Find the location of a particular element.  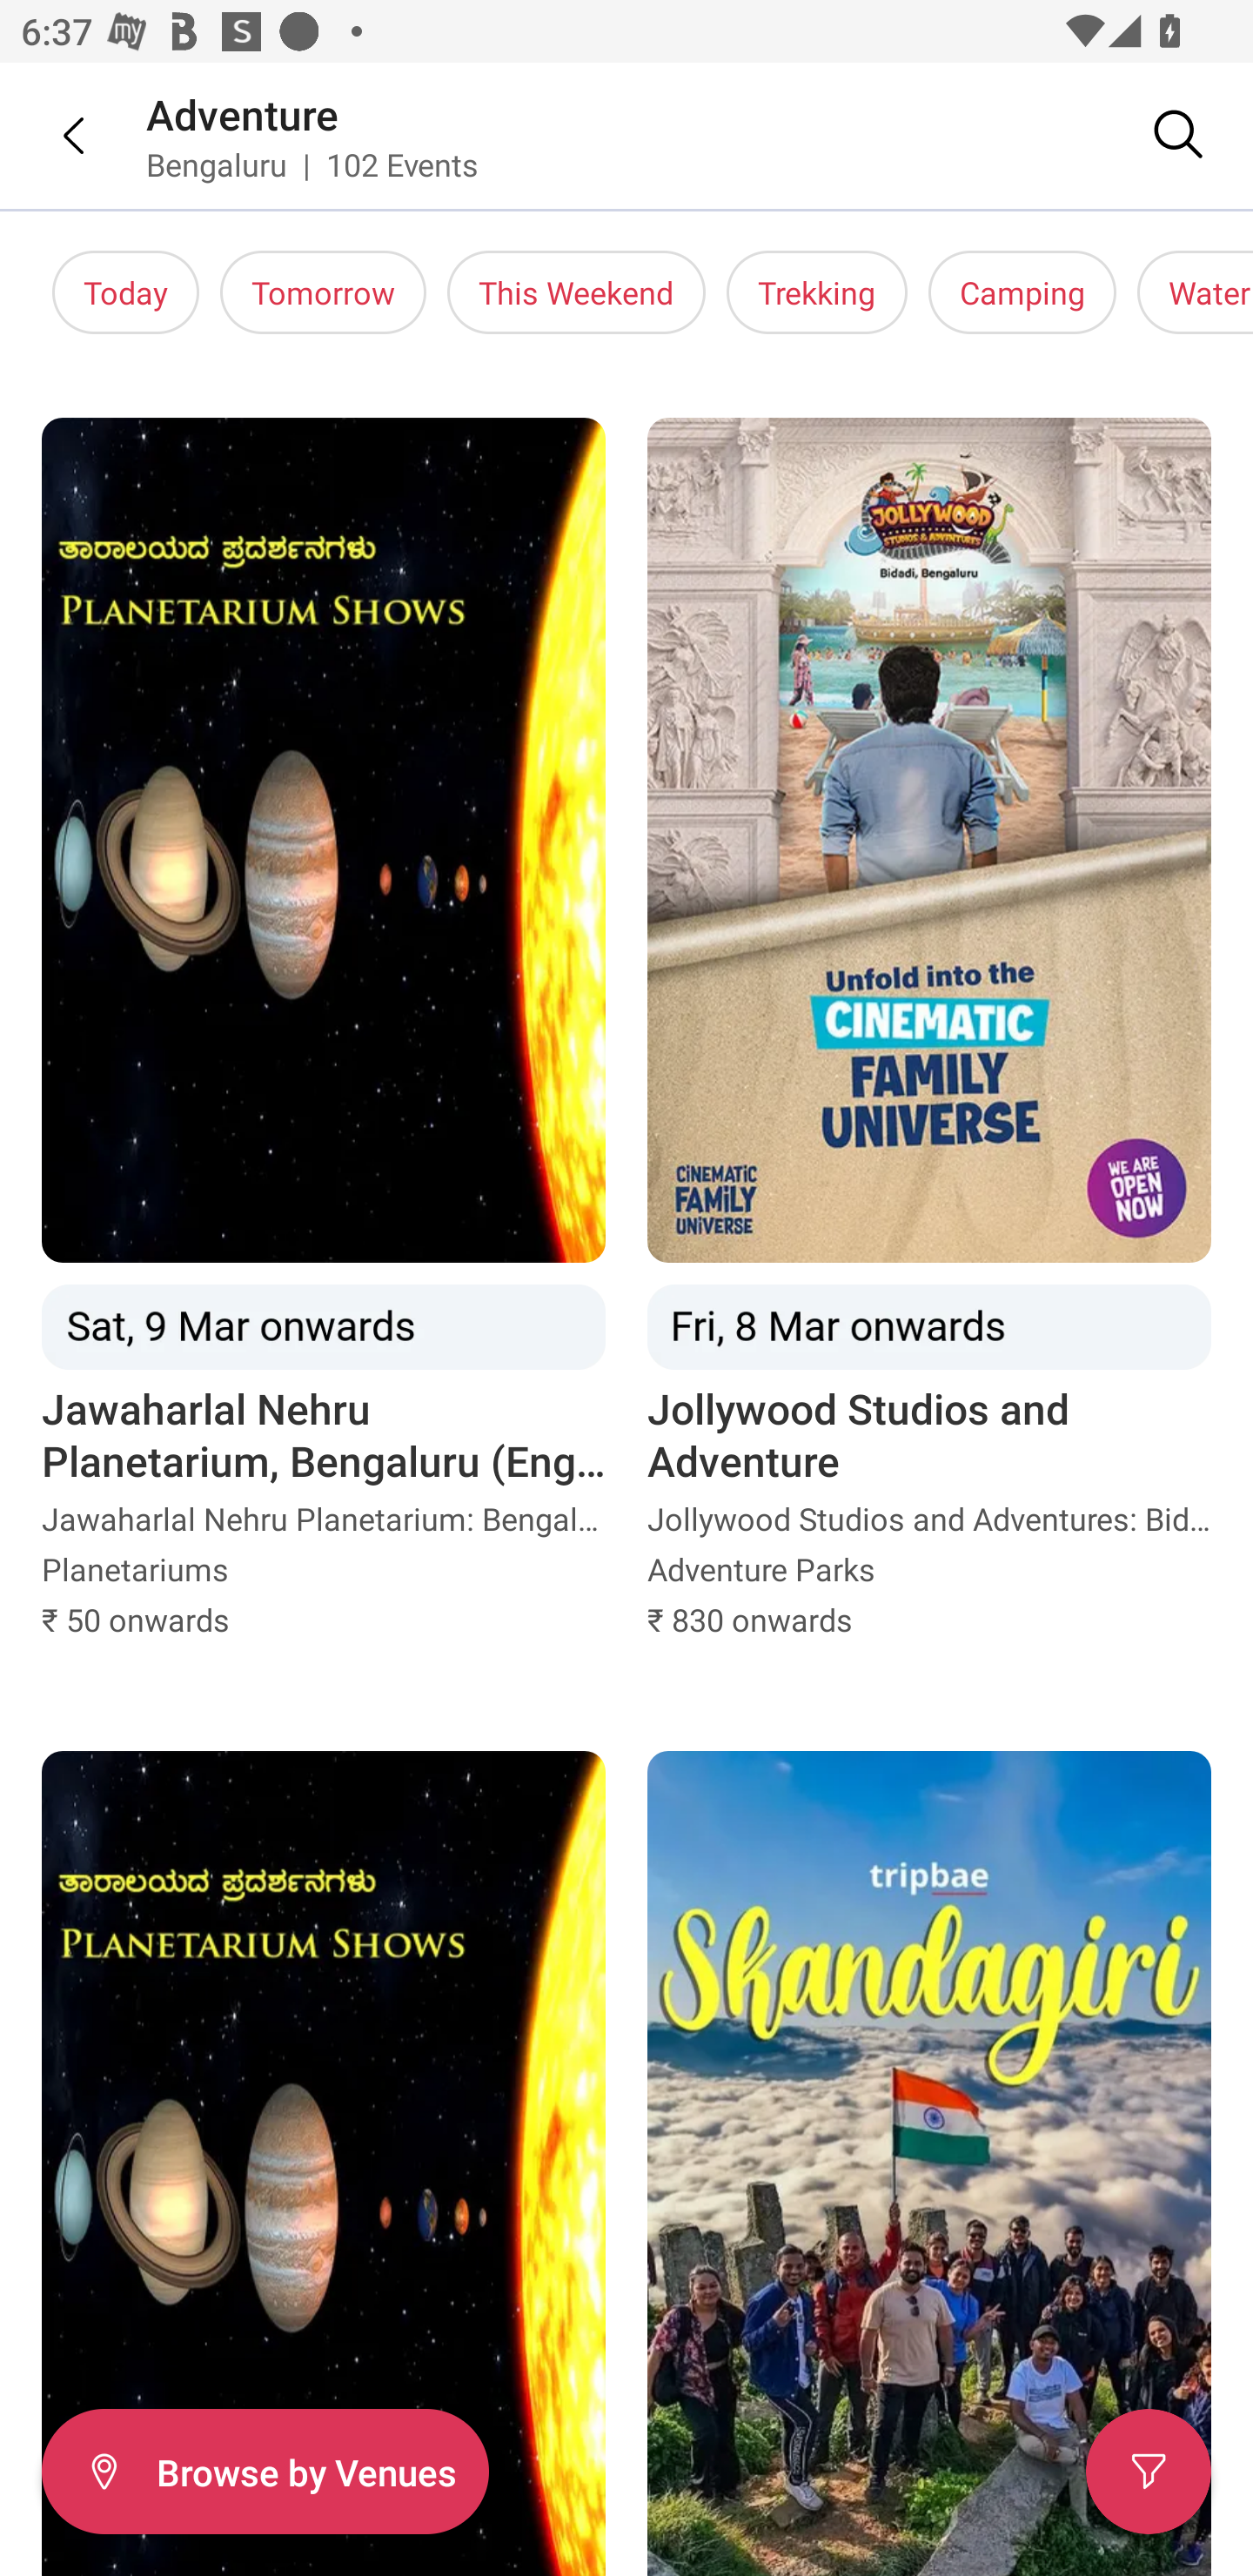

Adventure is located at coordinates (243, 113).